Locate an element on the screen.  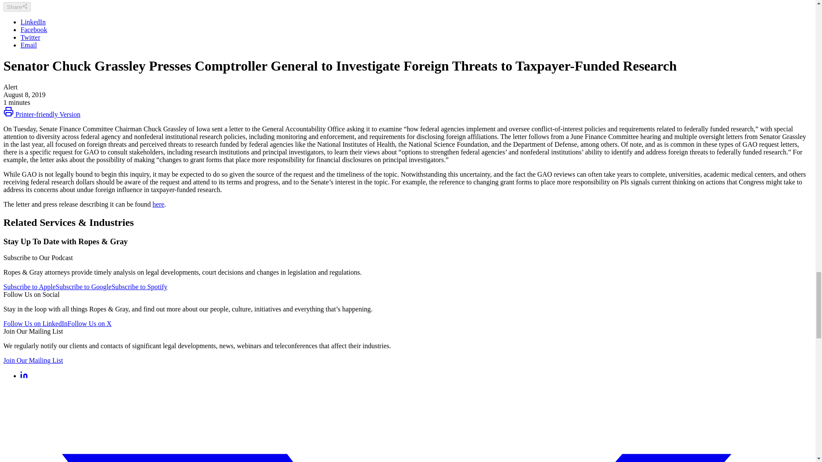
Share is located at coordinates (17, 7).